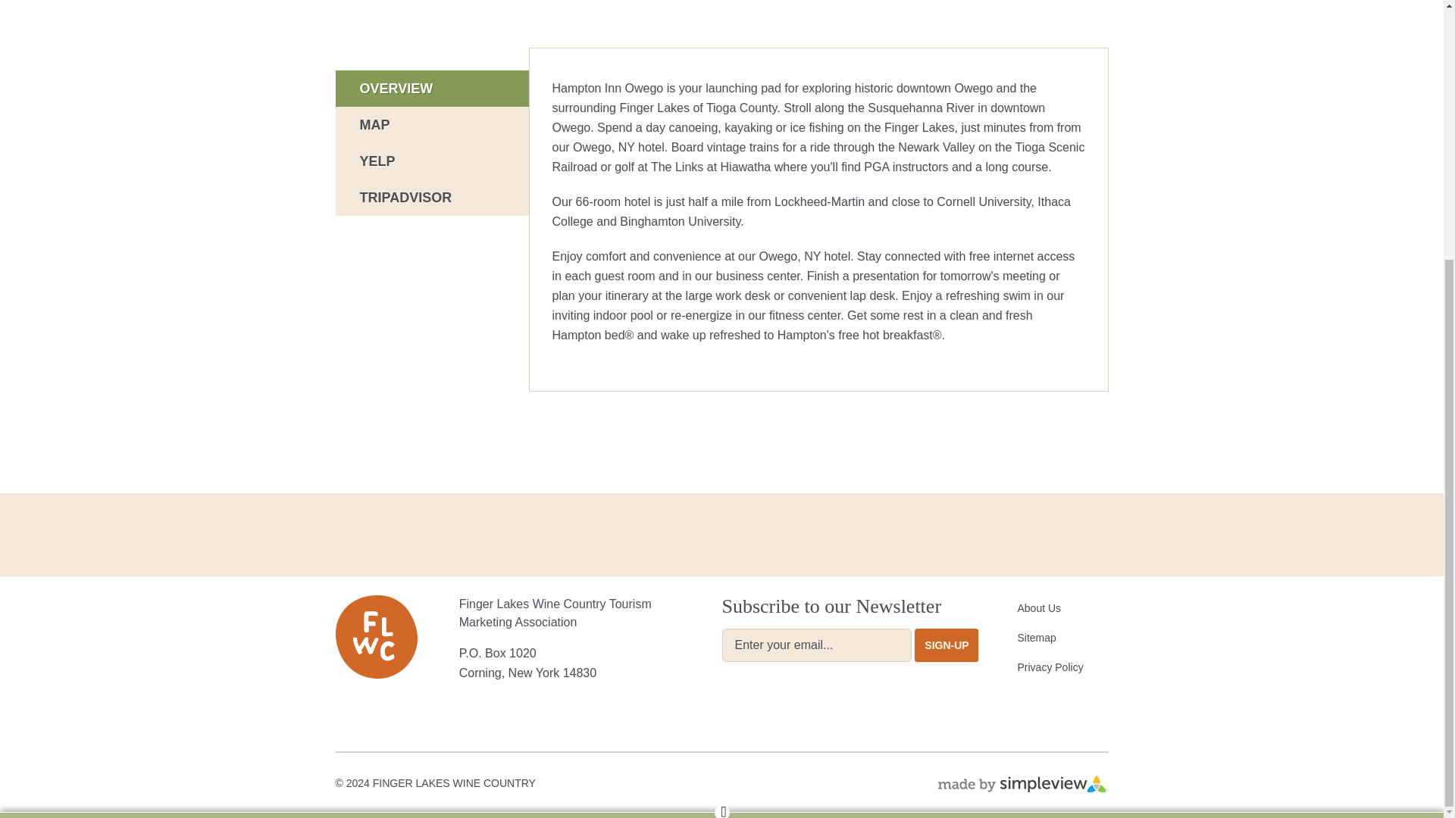 The width and height of the screenshot is (1455, 818). What do you see at coordinates (430, 88) in the screenshot?
I see `Details` at bounding box center [430, 88].